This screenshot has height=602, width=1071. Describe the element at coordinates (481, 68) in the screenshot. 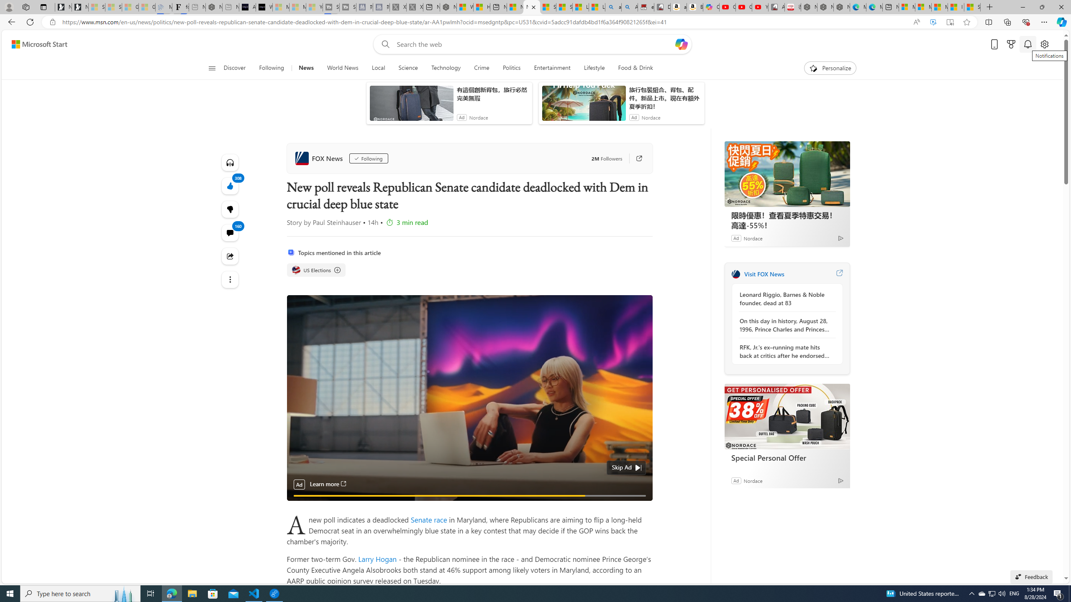

I see `Crime` at that location.